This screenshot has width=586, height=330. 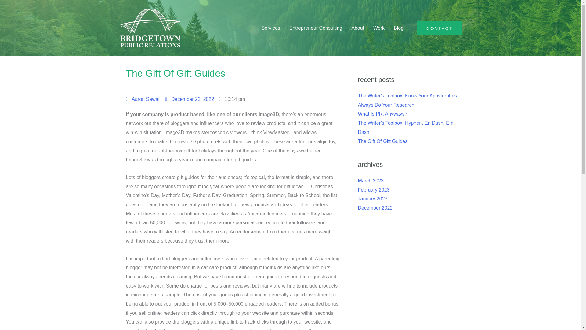 I want to click on Always Do Your Research, so click(x=386, y=105).